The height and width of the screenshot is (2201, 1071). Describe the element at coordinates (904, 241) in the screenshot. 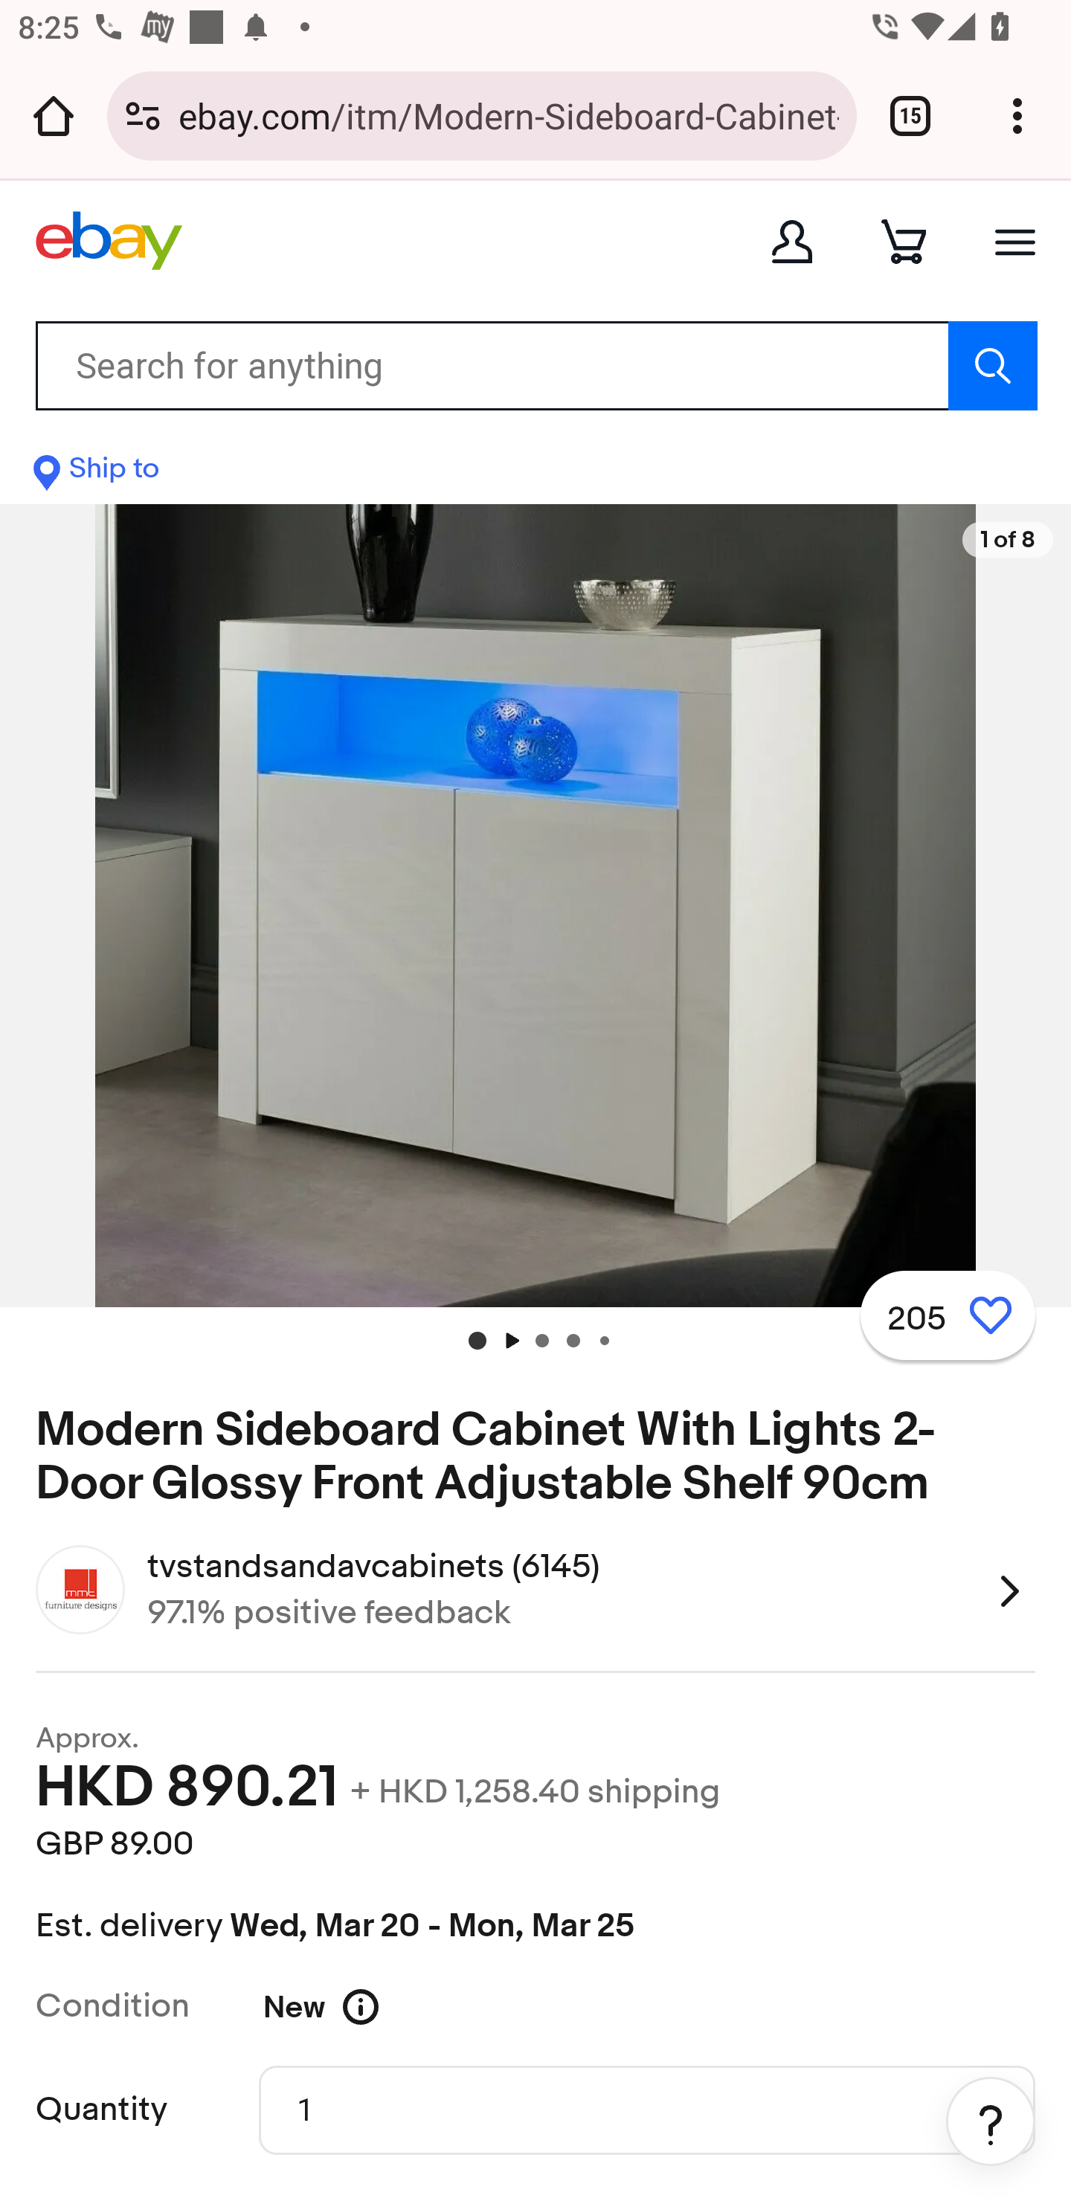

I see `Your shopping cart is empty` at that location.